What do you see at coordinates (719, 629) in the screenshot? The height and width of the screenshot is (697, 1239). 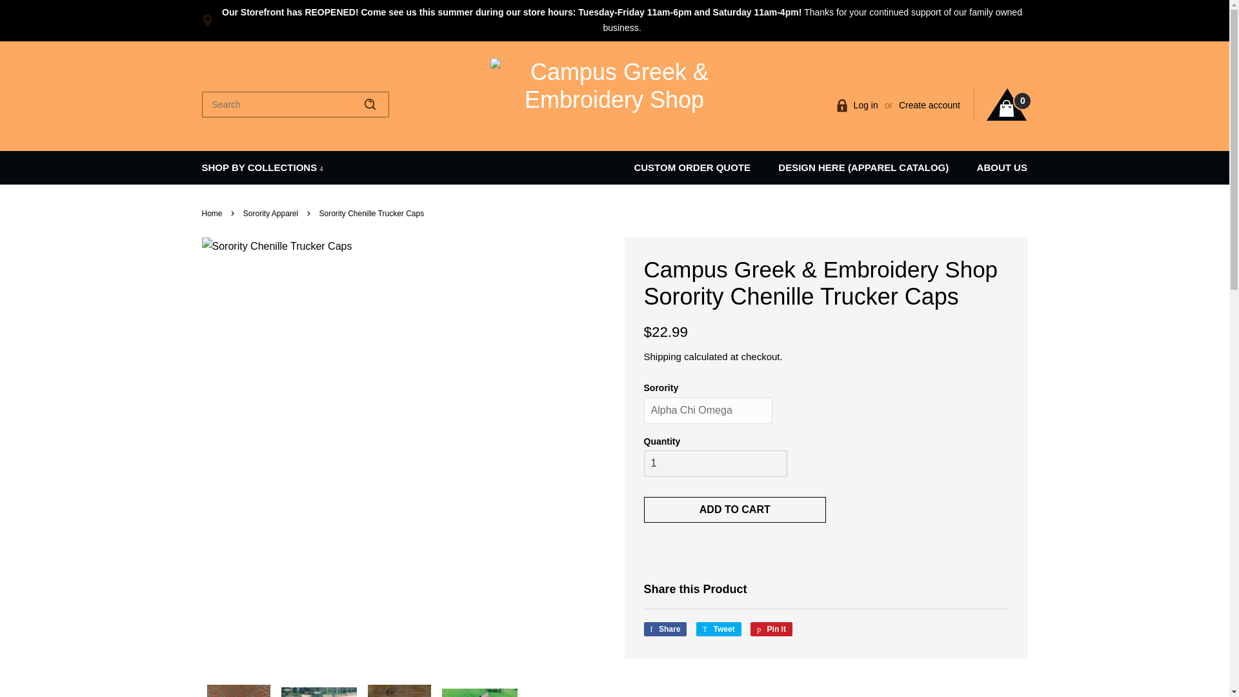 I see `Tweet on Twitter` at bounding box center [719, 629].